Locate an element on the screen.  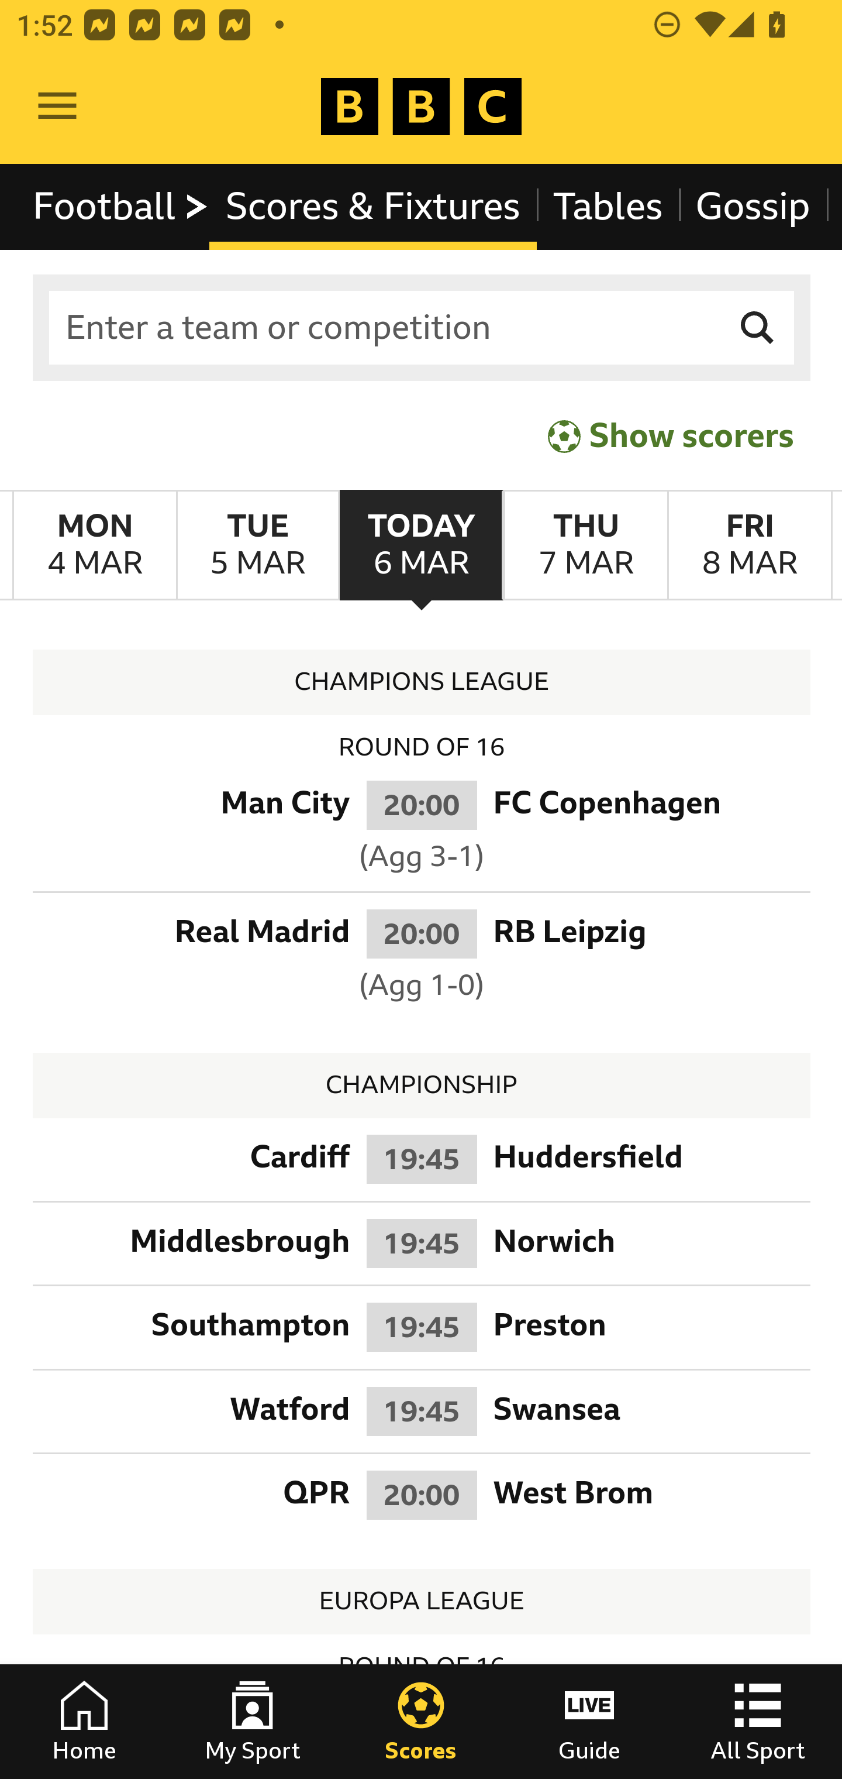
Gossip is located at coordinates (752, 206).